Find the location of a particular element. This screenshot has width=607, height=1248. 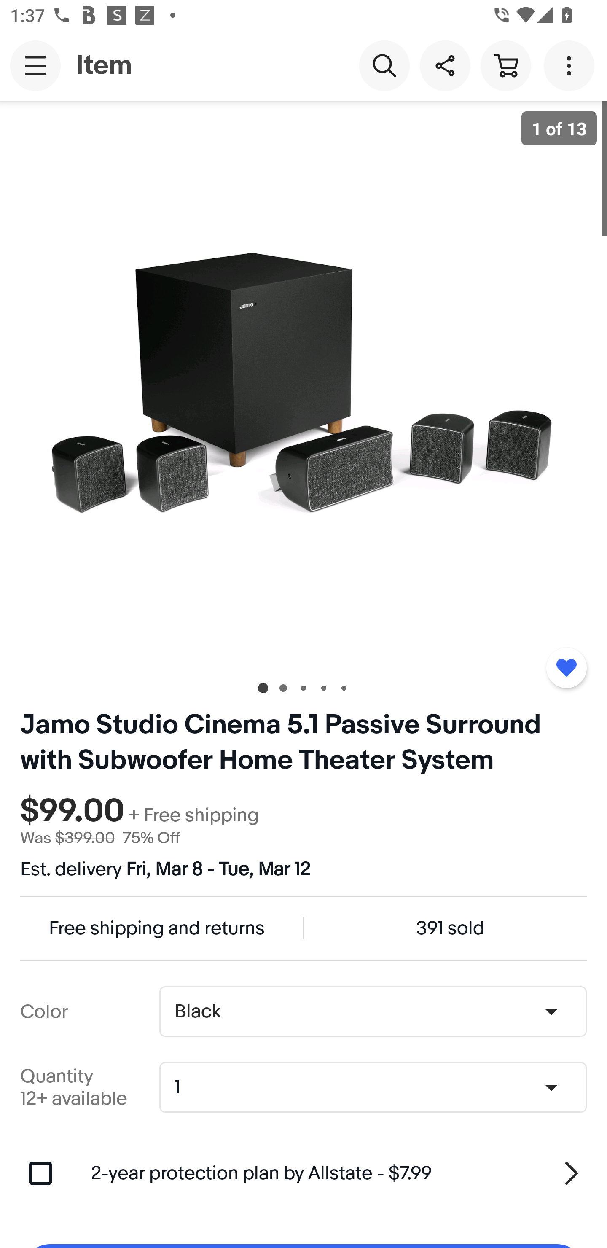

Quantity,1,12+ available 1 is located at coordinates (378, 1087).